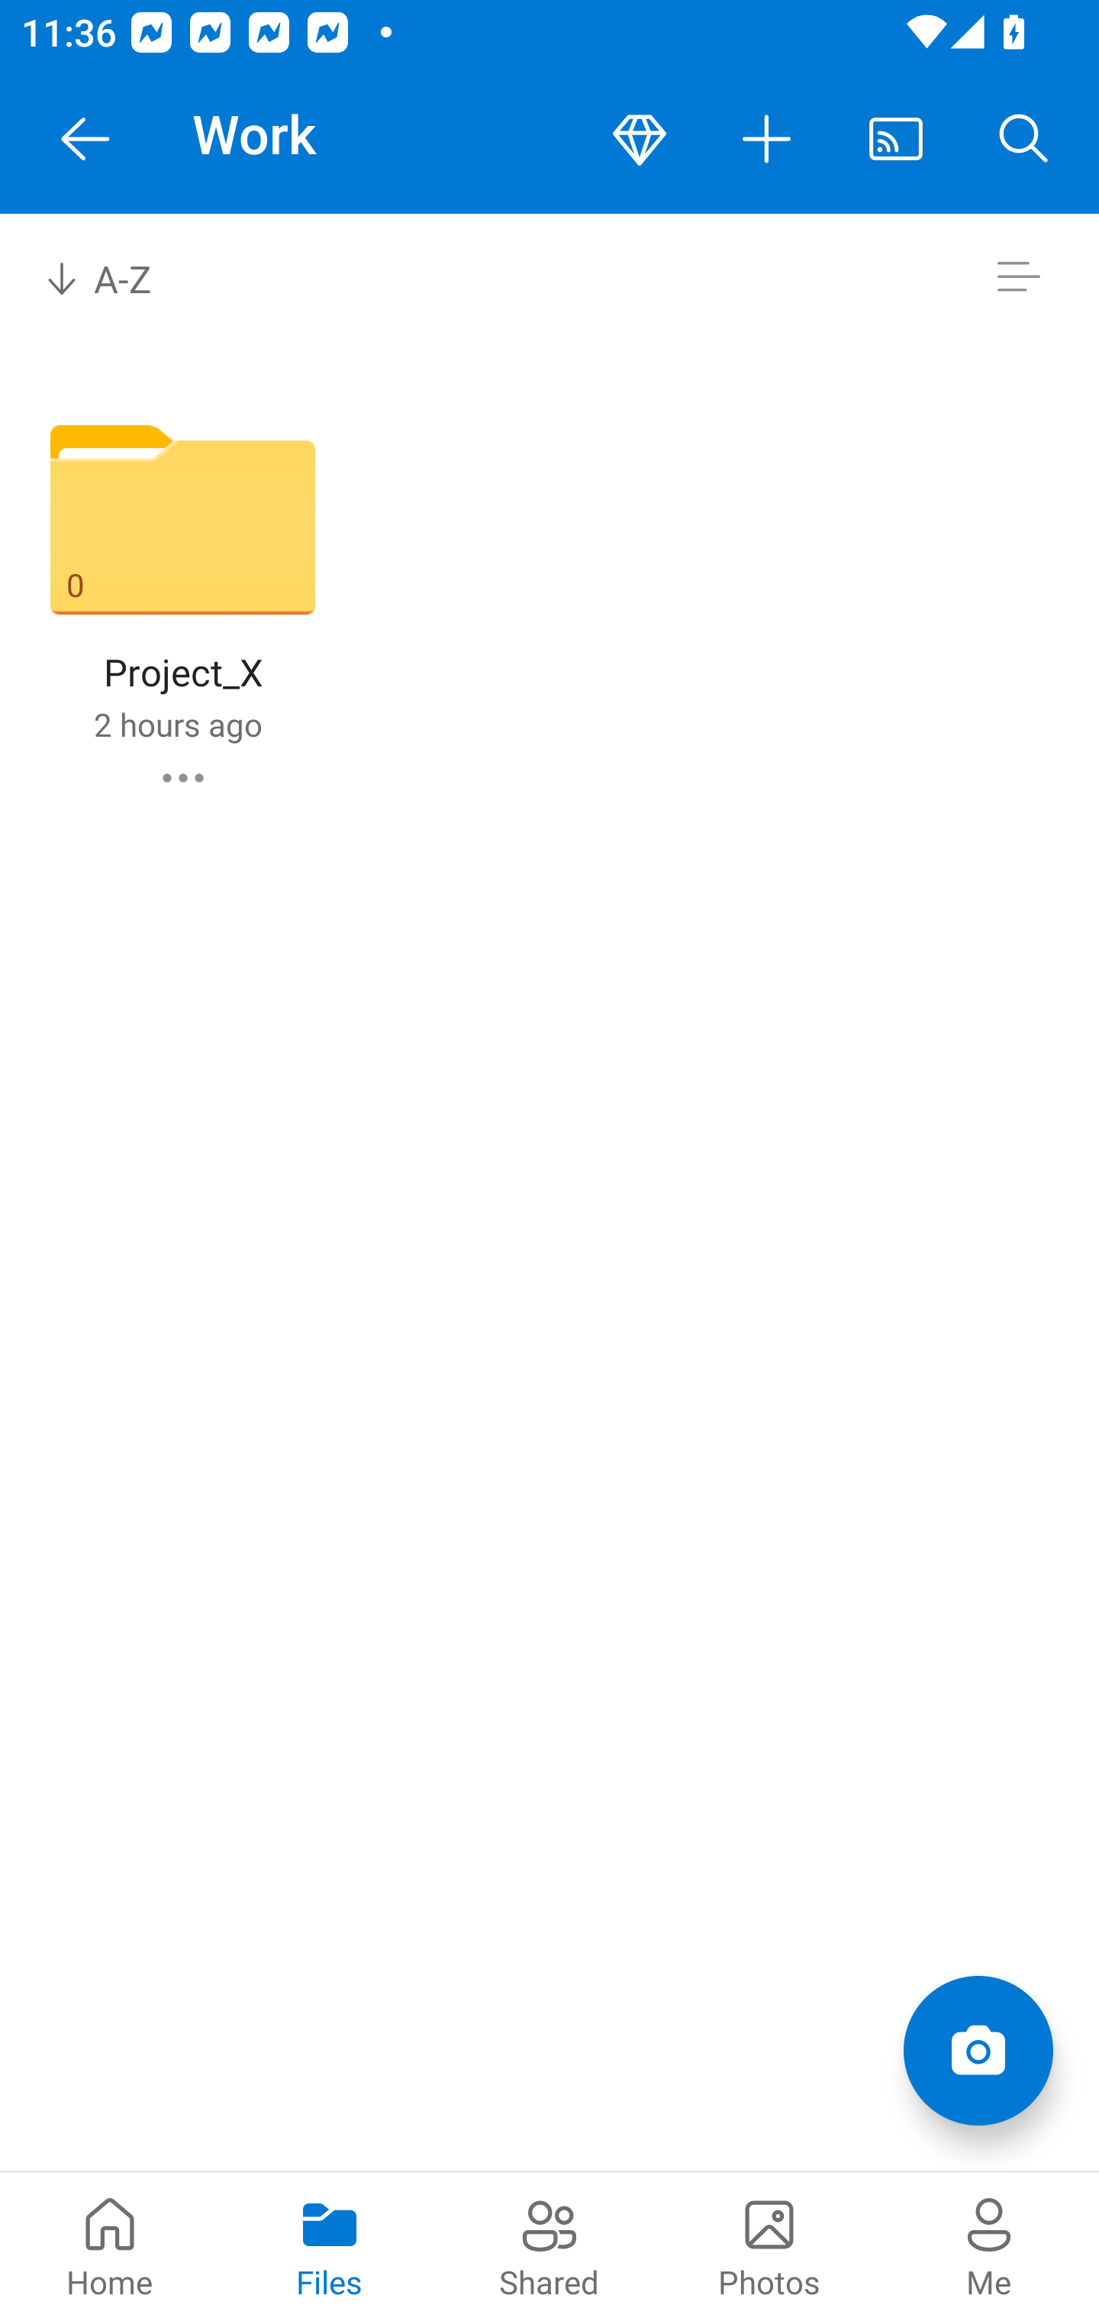 The image size is (1099, 2321). Describe the element at coordinates (768, 139) in the screenshot. I see `More actions button` at that location.